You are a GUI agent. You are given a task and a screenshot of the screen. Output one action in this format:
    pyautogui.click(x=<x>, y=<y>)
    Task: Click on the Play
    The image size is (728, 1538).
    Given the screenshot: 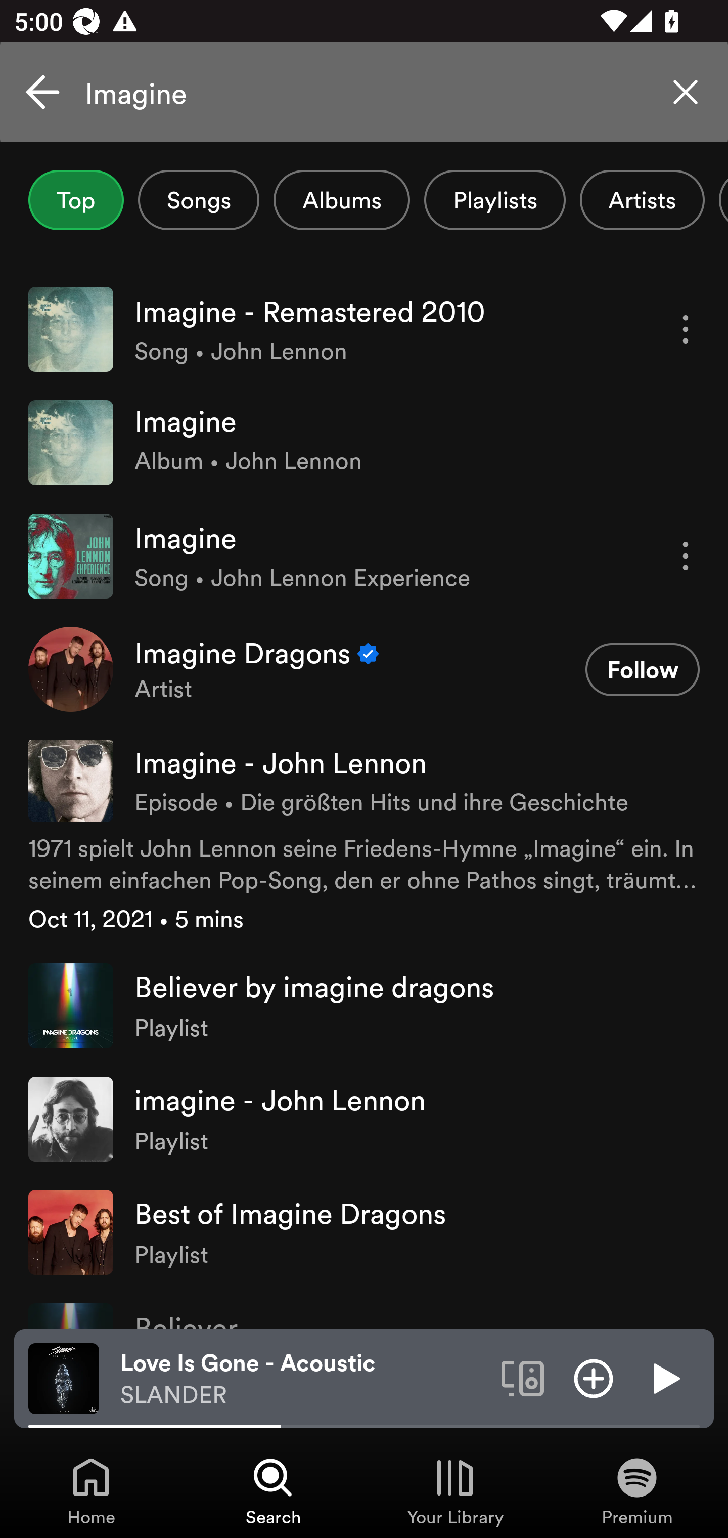 What is the action you would take?
    pyautogui.click(x=664, y=1378)
    